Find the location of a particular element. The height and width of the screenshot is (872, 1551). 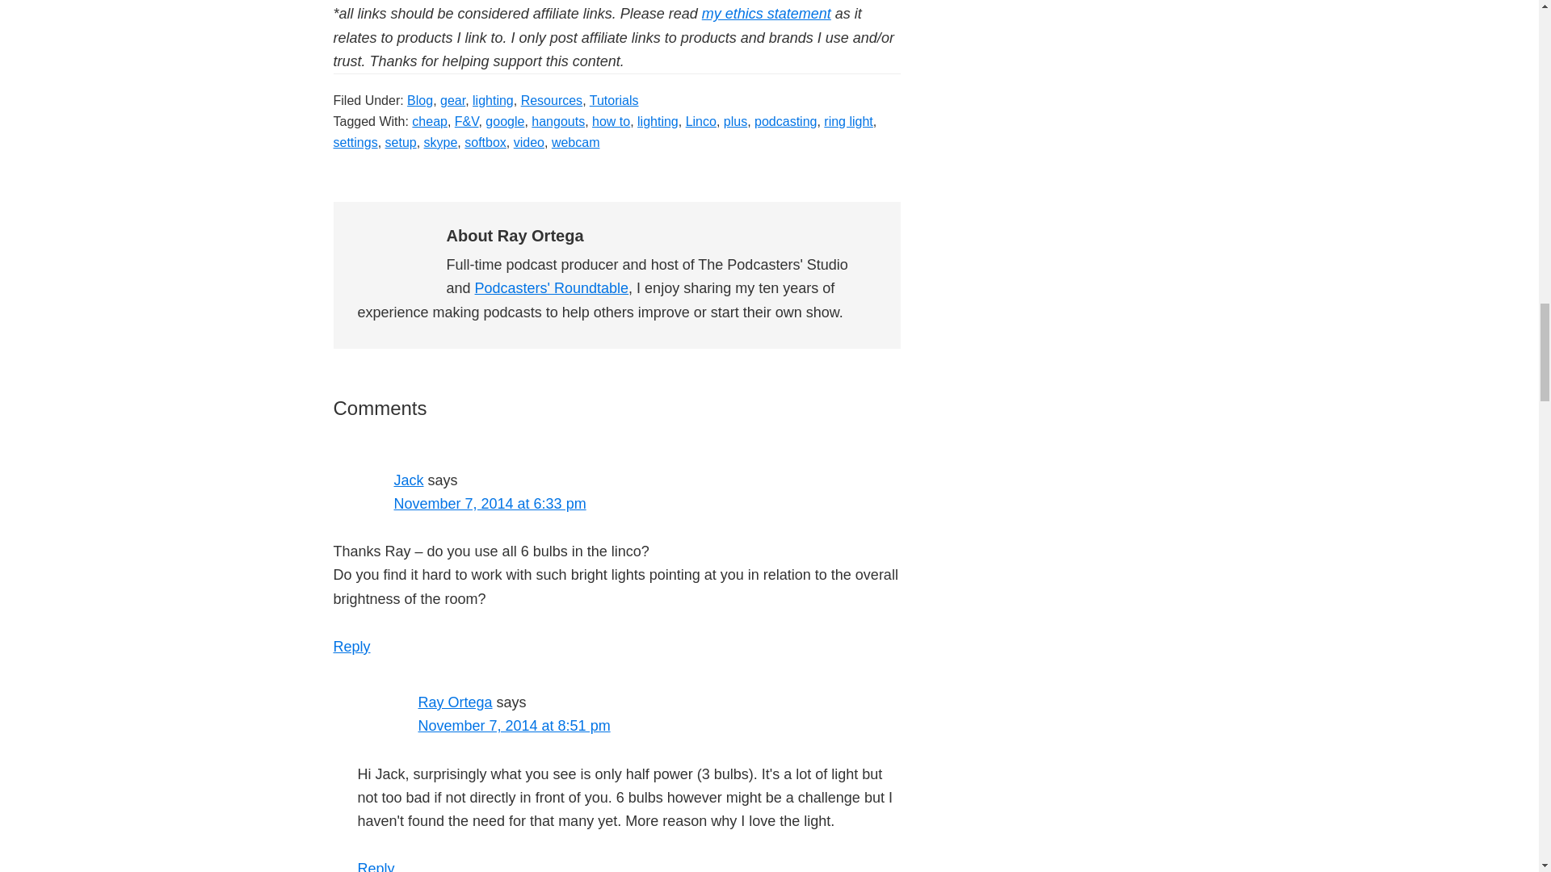

Blog is located at coordinates (419, 100).